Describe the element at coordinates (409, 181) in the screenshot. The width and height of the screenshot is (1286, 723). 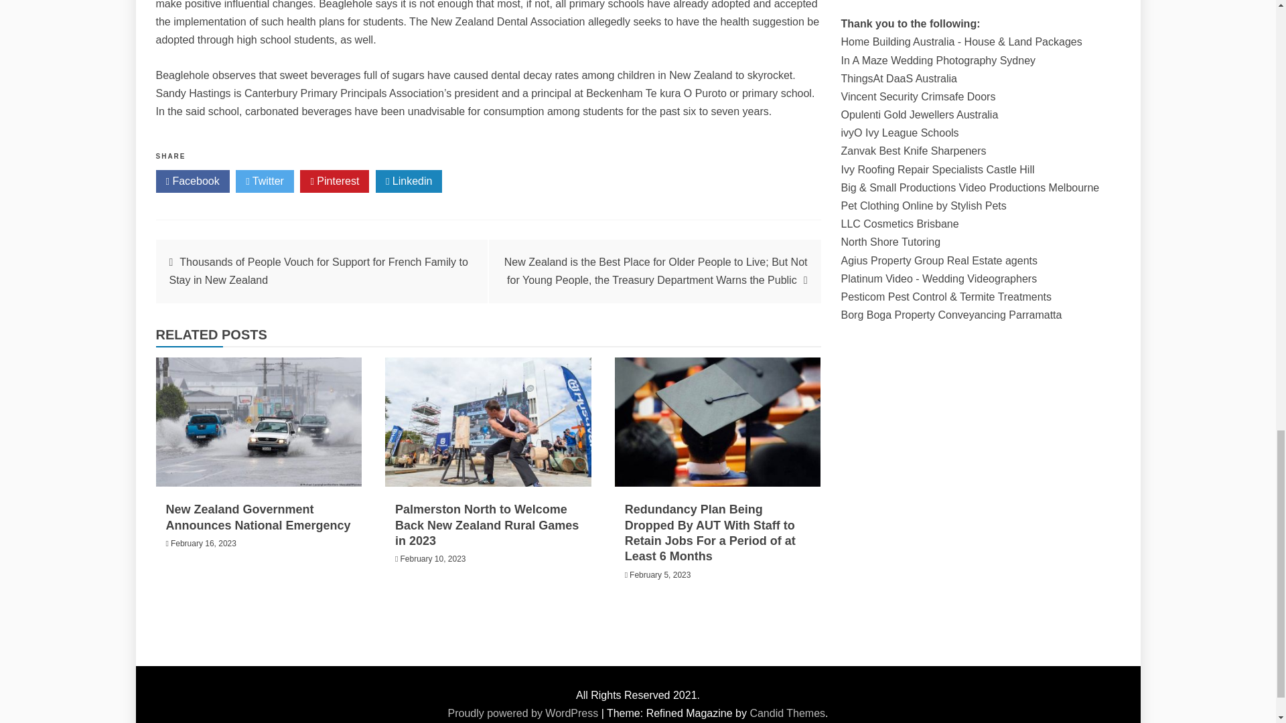
I see `Linkedin` at that location.